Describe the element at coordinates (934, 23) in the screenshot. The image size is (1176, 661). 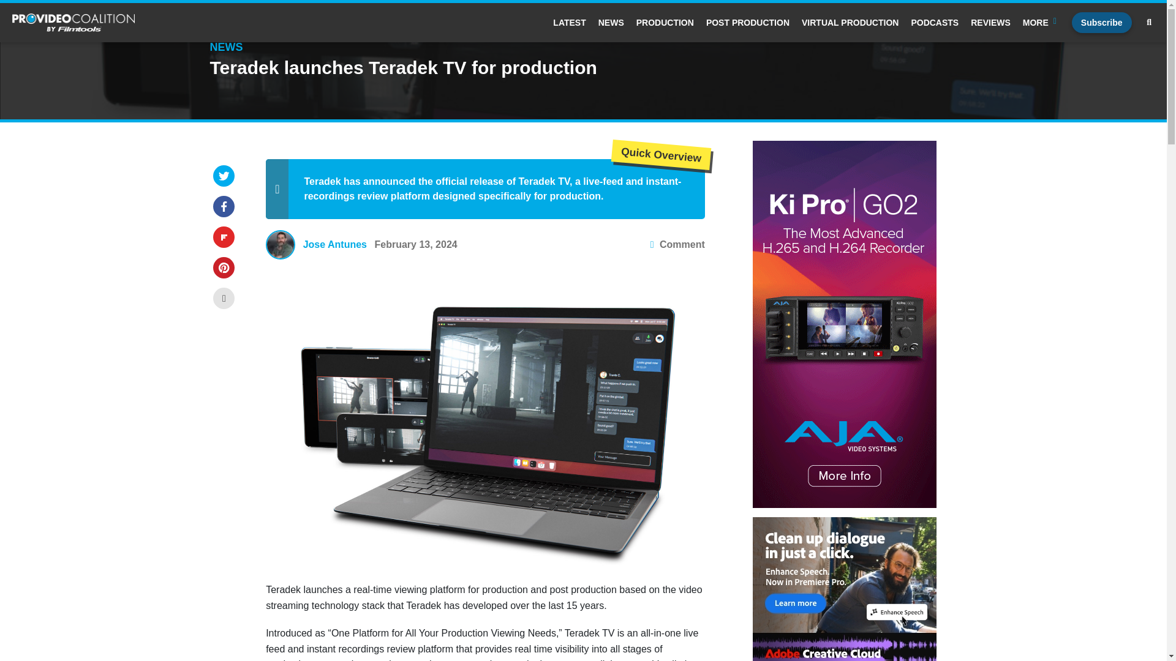
I see `PODCASTS` at that location.